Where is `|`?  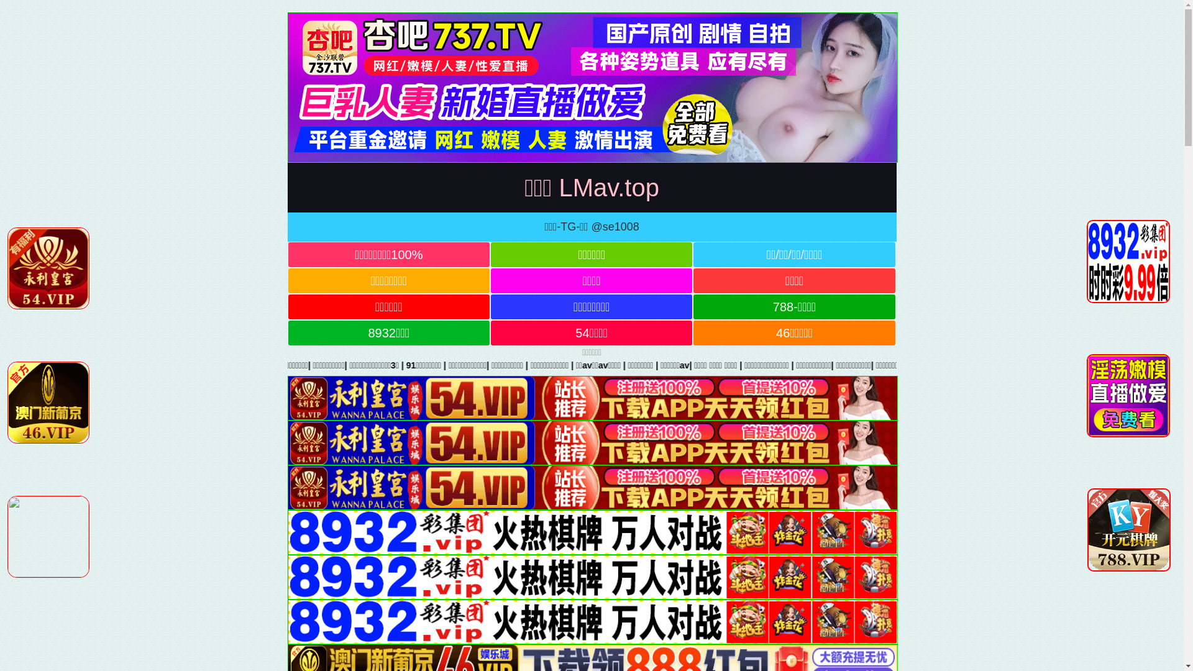
| is located at coordinates (1031, 365).